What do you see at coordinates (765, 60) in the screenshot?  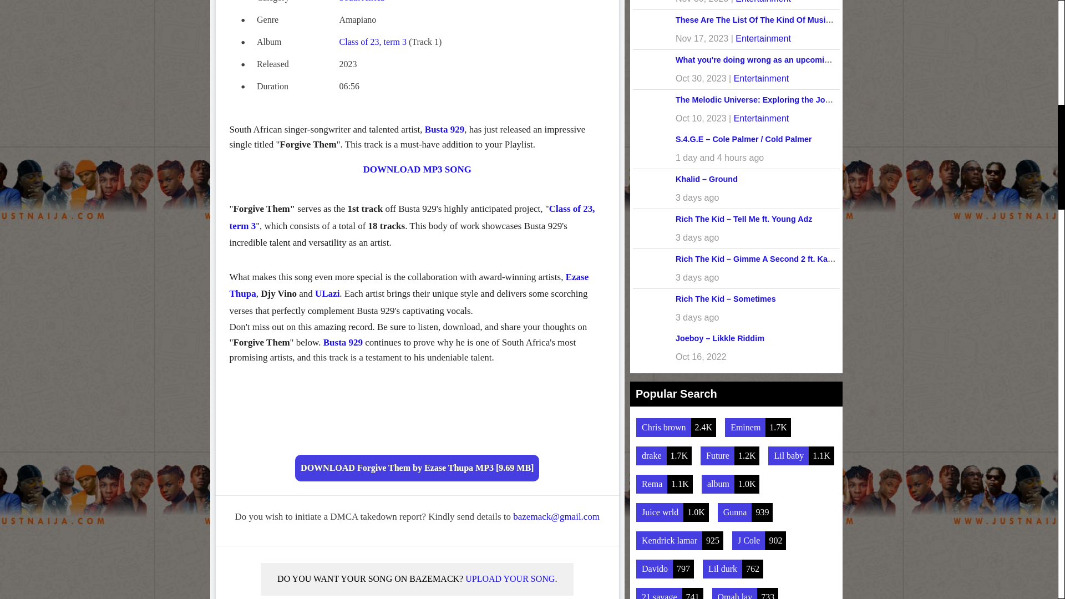 I see `What you're doing wrong as an upcoming artist` at bounding box center [765, 60].